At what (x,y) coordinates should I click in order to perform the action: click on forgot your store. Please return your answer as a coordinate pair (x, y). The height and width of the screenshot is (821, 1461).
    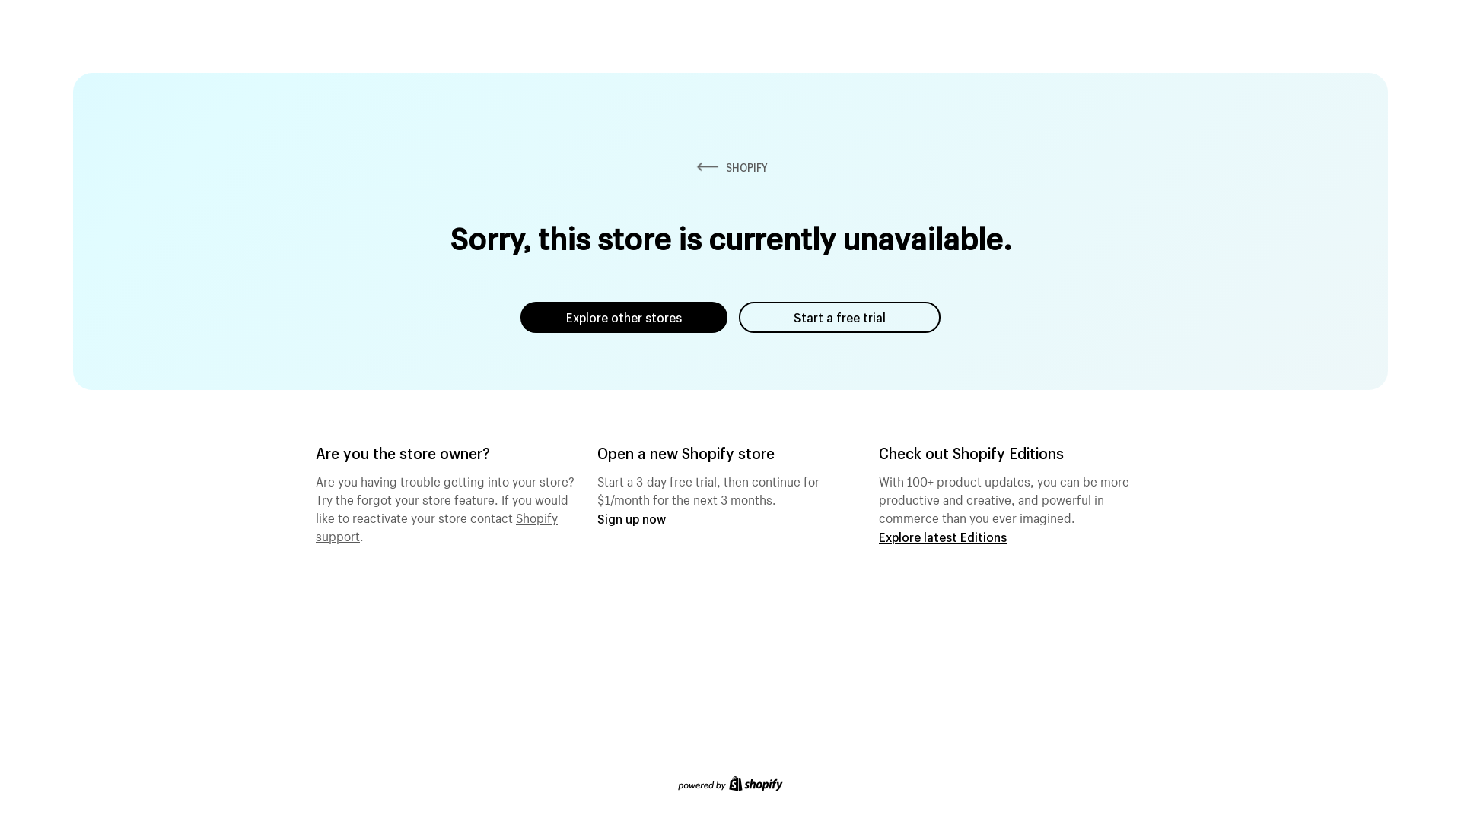
    Looking at the image, I should click on (404, 498).